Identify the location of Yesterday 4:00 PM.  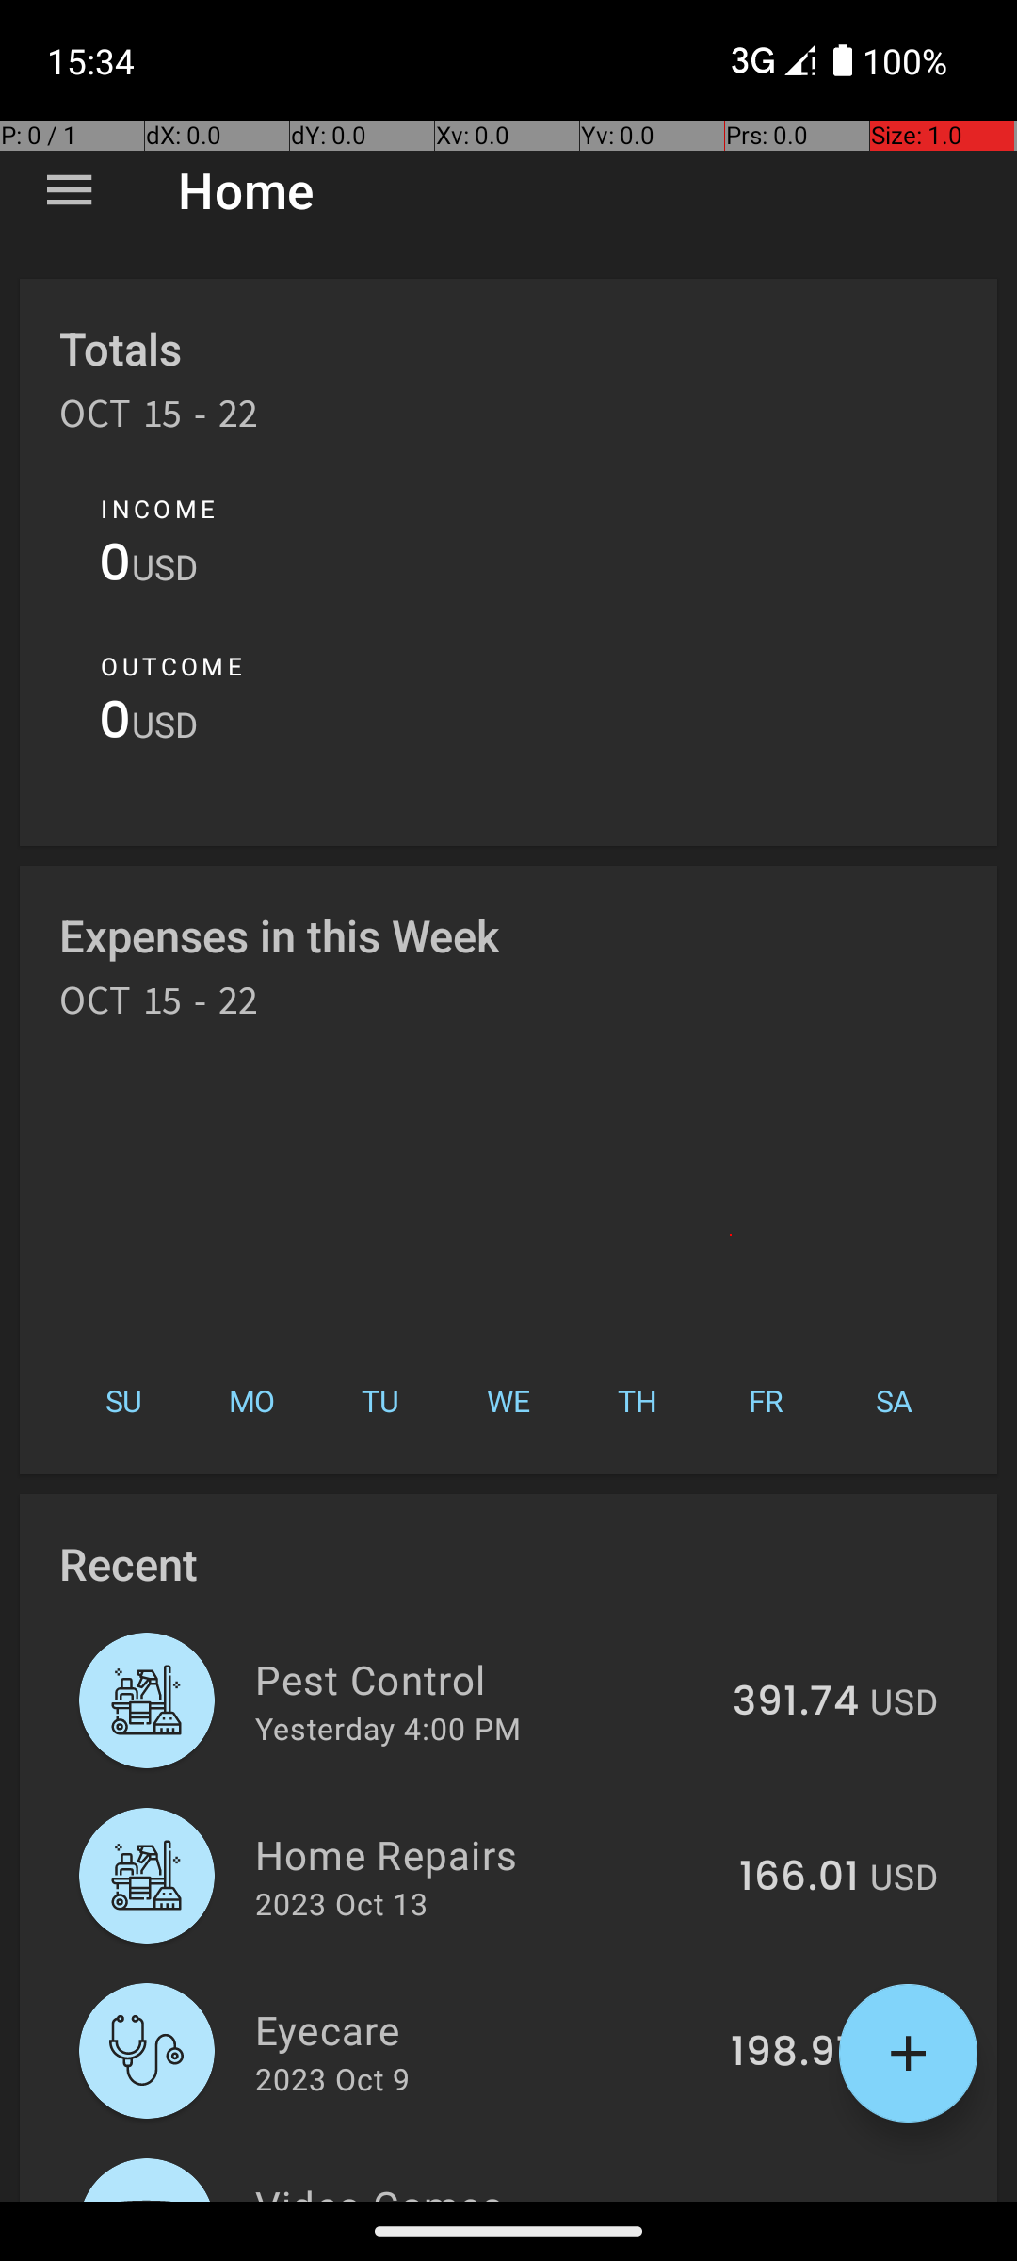
(388, 1728).